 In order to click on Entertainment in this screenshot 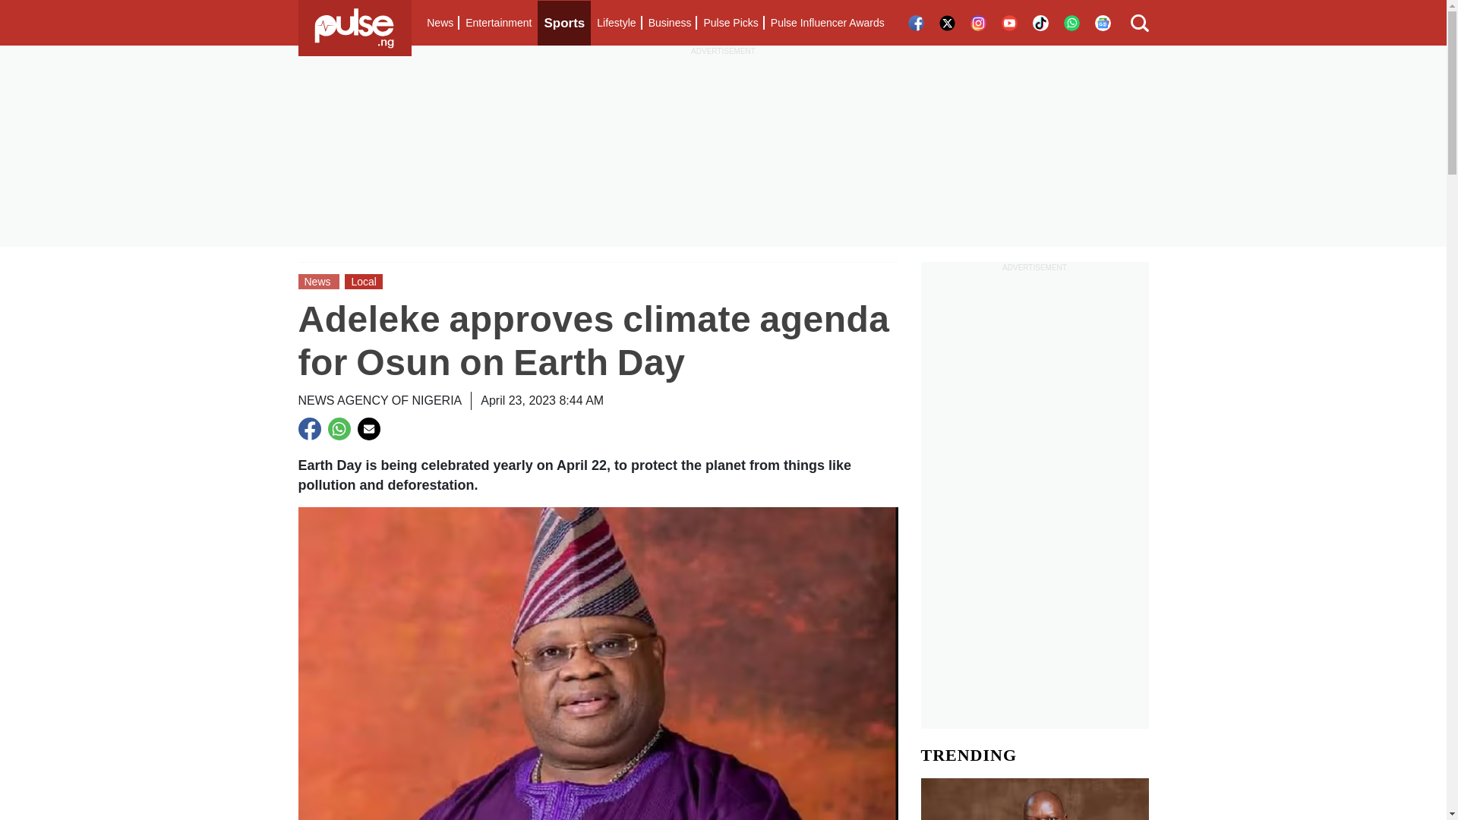, I will do `click(498, 23)`.